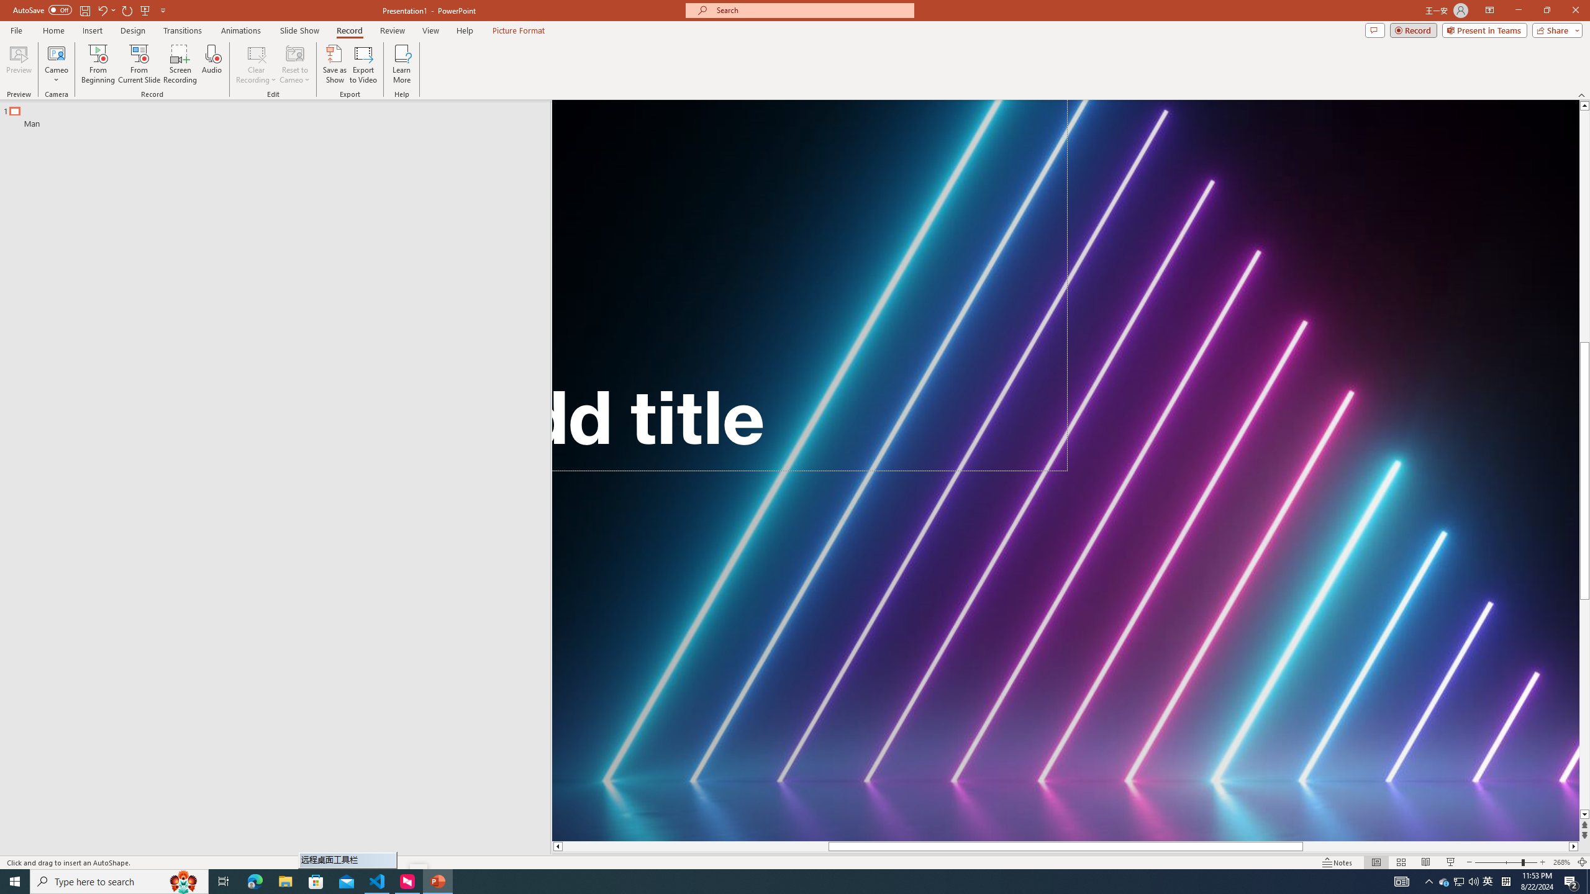  Describe the element at coordinates (1582, 94) in the screenshot. I see `Collapse the Ribbon` at that location.